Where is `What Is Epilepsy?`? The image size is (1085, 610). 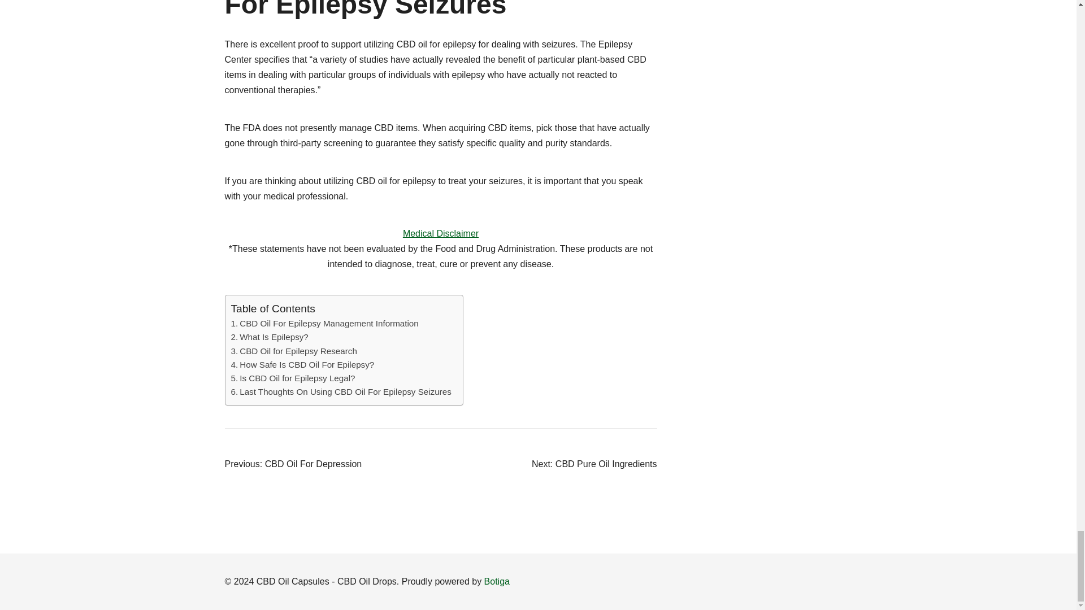 What Is Epilepsy? is located at coordinates (269, 337).